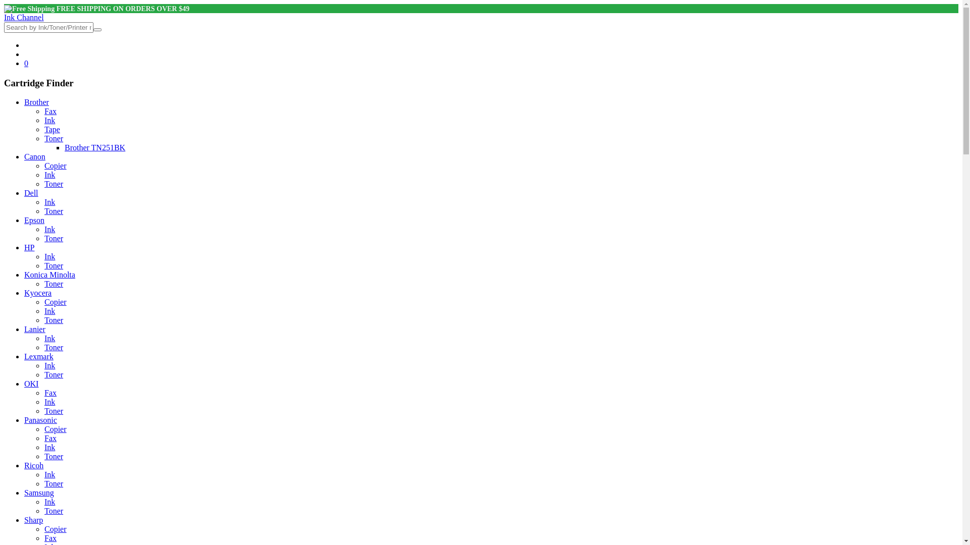 The width and height of the screenshot is (970, 545). Describe the element at coordinates (50, 175) in the screenshot. I see `Ink` at that location.